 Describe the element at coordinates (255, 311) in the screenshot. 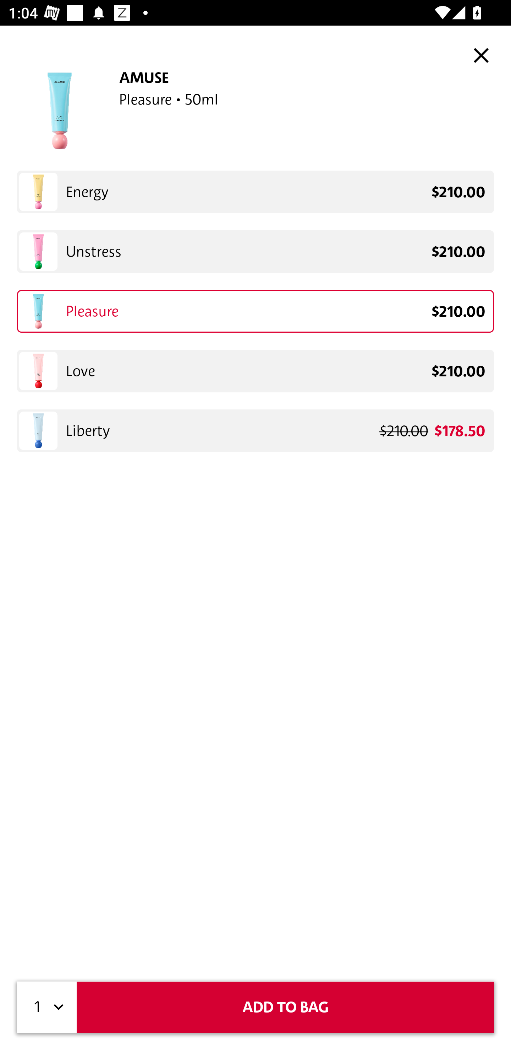

I see `Pleasure $210.00` at that location.